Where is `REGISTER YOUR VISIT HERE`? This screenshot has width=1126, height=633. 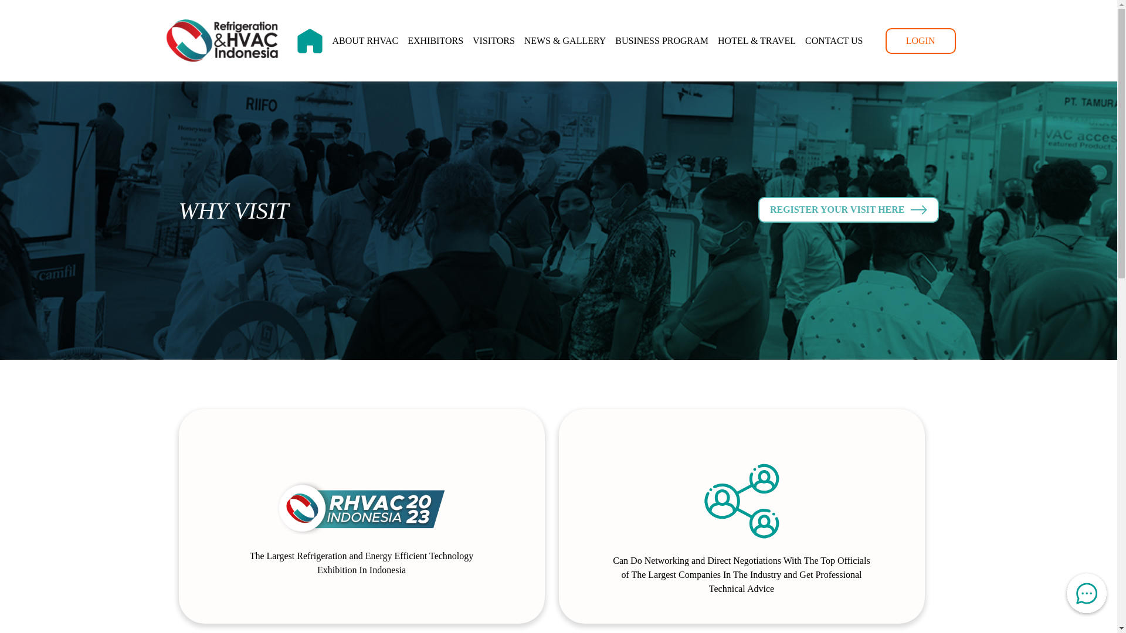 REGISTER YOUR VISIT HERE is located at coordinates (848, 210).